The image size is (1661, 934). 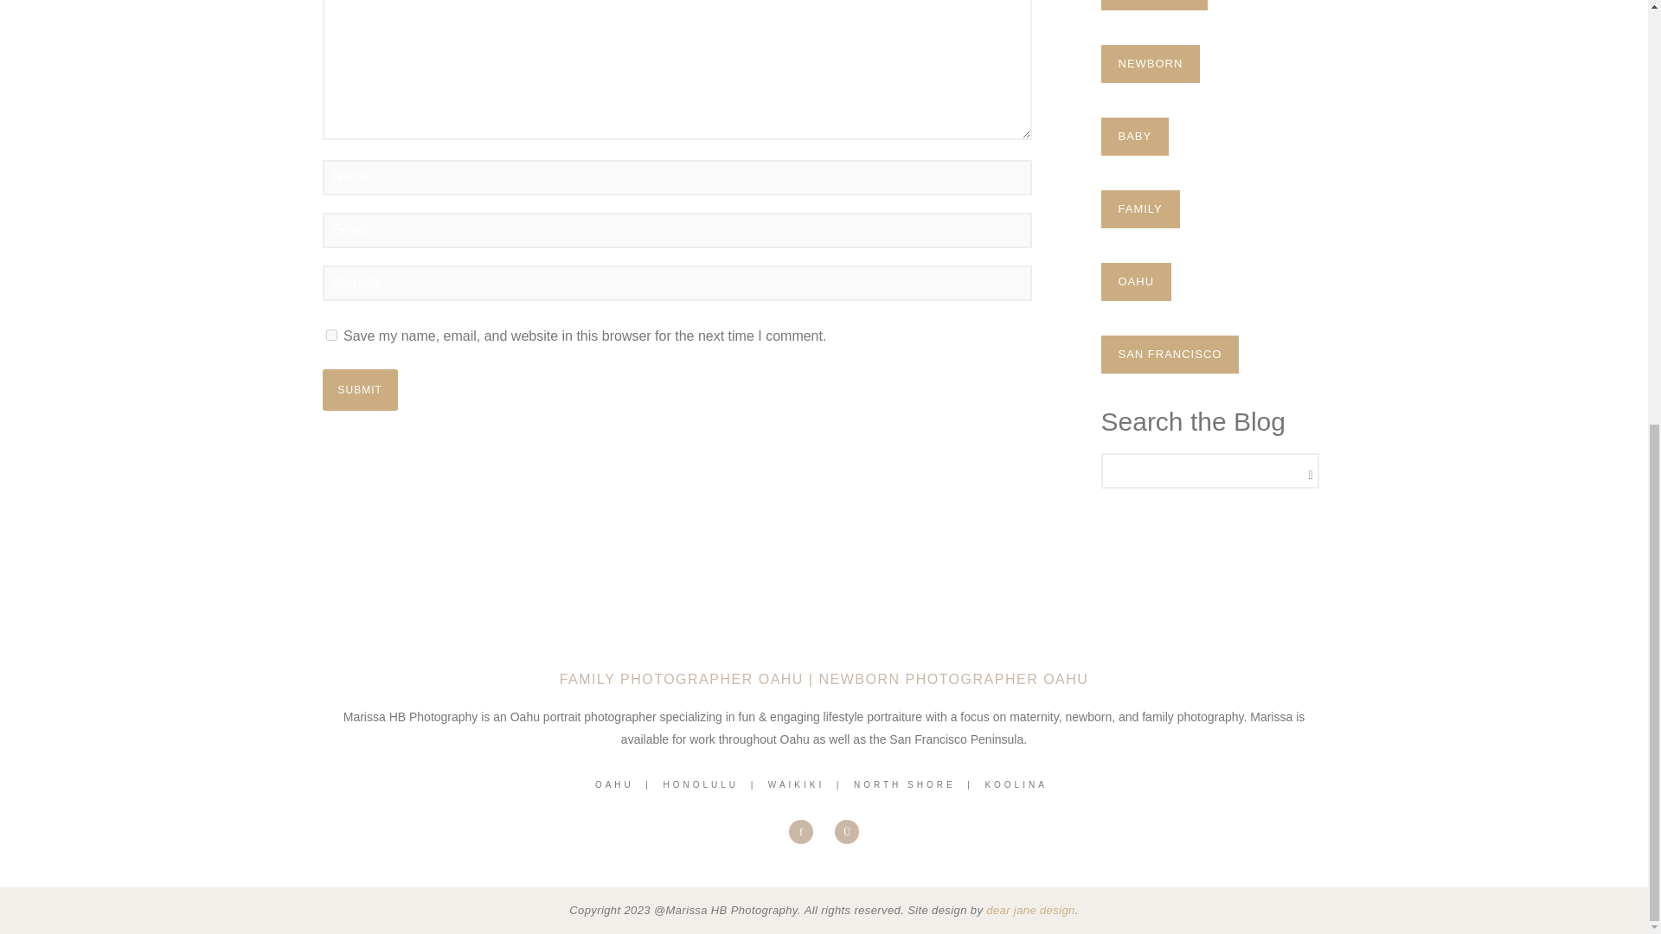 What do you see at coordinates (359, 389) in the screenshot?
I see `Submit` at bounding box center [359, 389].